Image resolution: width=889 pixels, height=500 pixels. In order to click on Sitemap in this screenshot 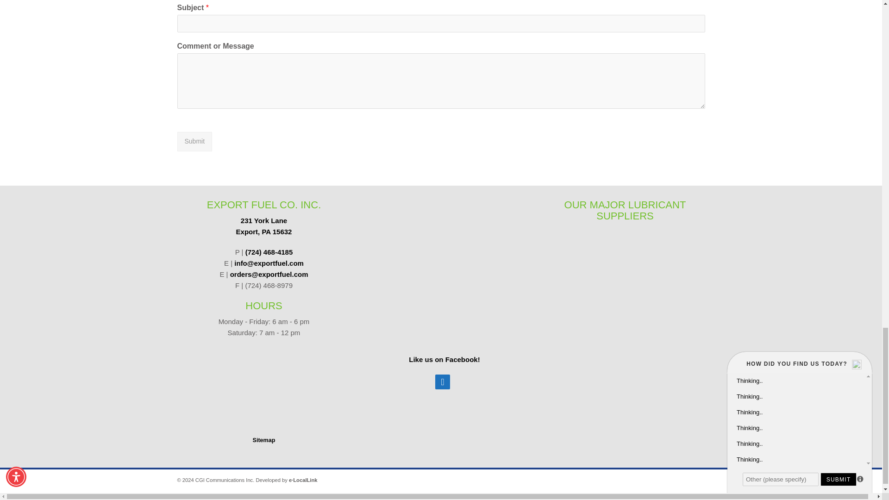, I will do `click(264, 226)`.